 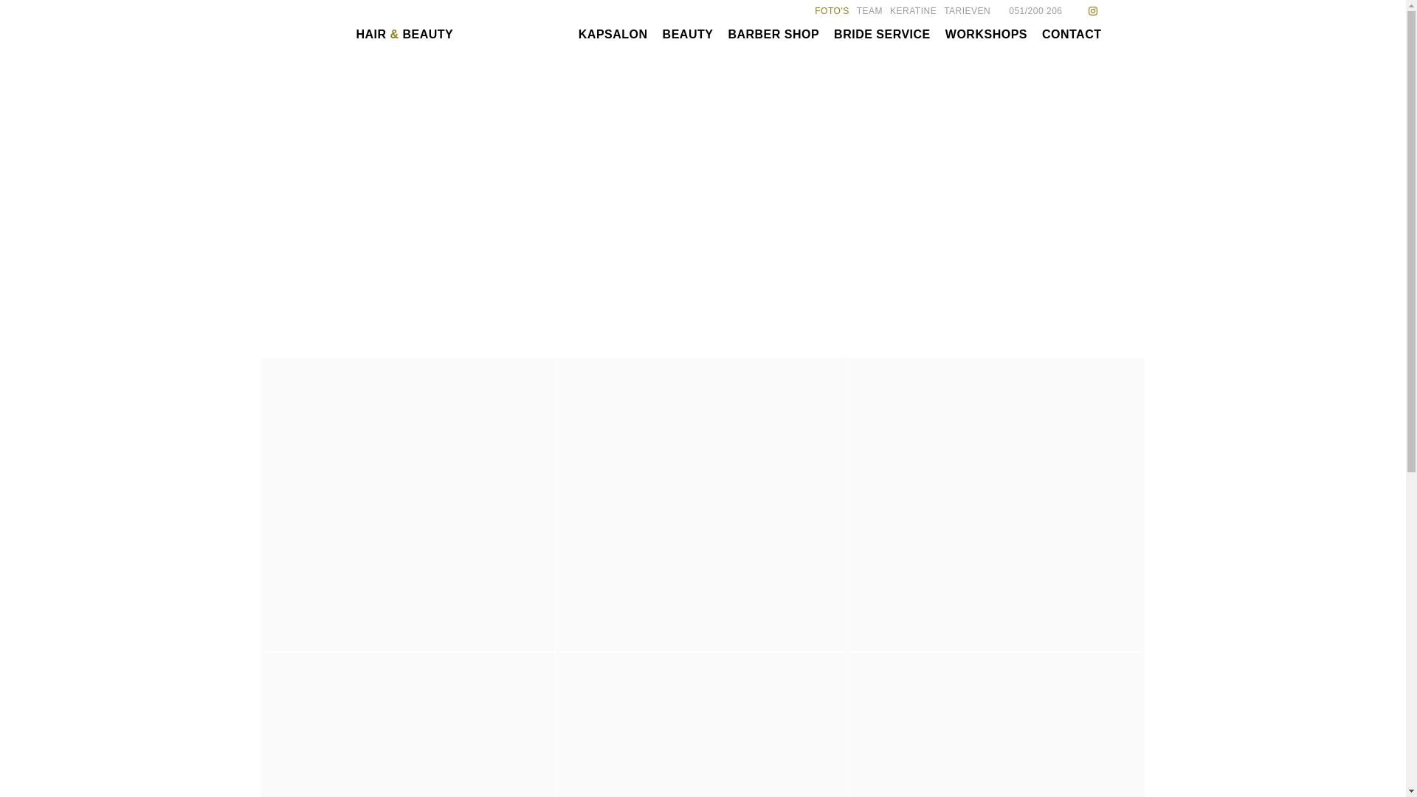 What do you see at coordinates (382, 32) in the screenshot?
I see `BQT HAIR & BEAUTY` at bounding box center [382, 32].